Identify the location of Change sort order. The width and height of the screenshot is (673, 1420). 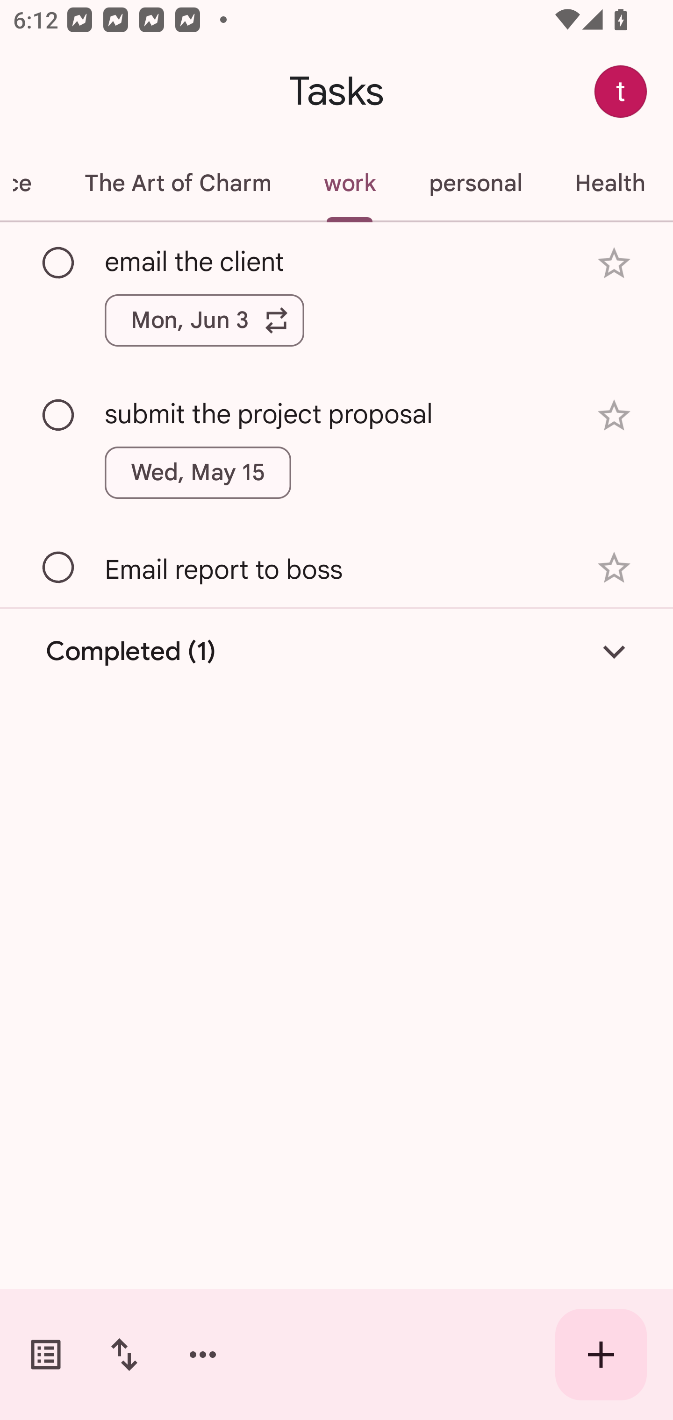
(124, 1355).